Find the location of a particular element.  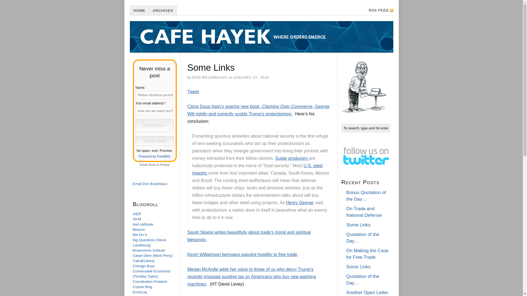

Coordination Problem is located at coordinates (150, 281).